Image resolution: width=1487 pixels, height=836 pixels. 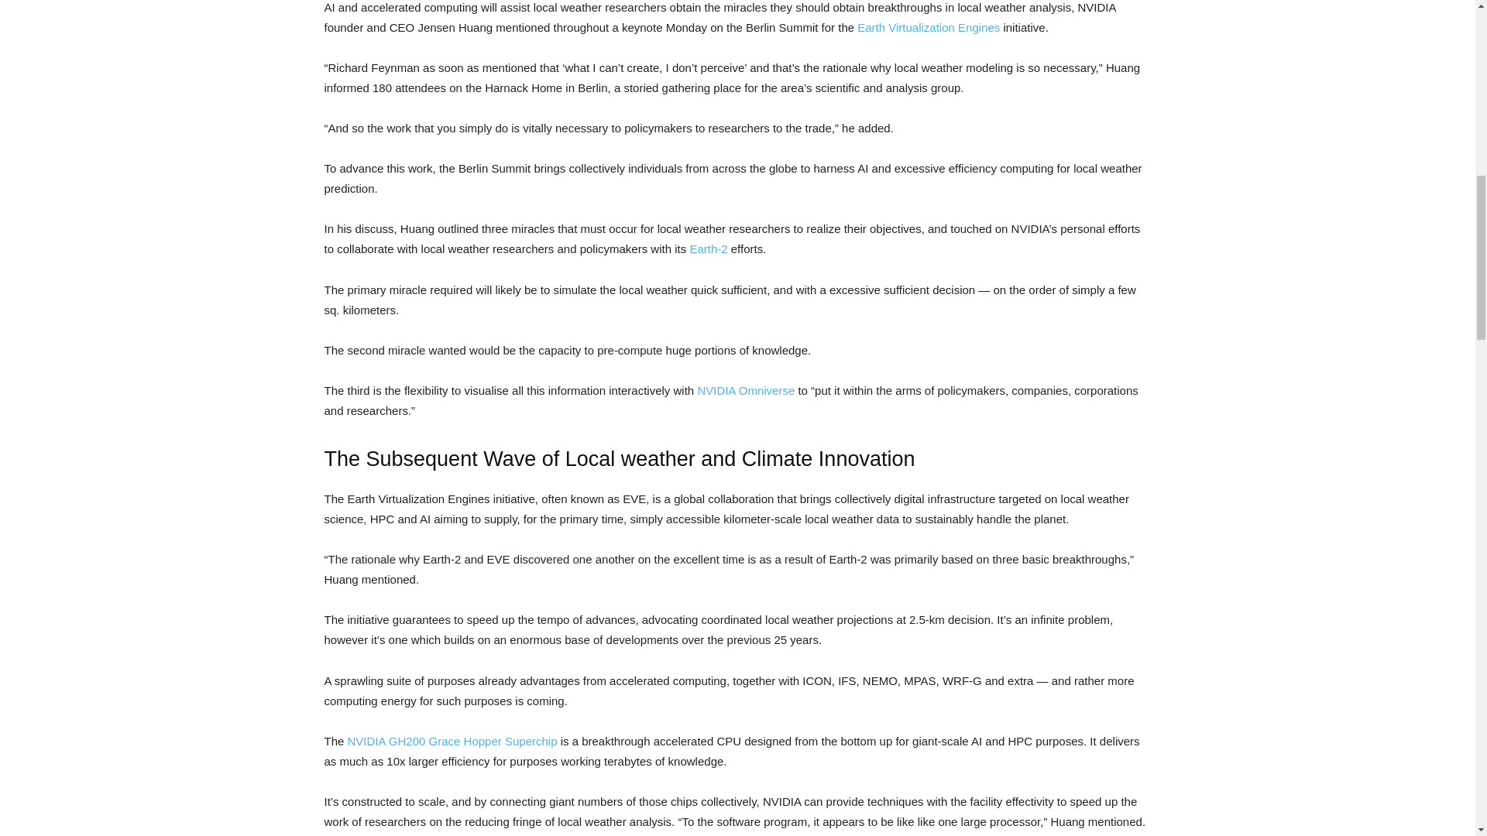 What do you see at coordinates (708, 249) in the screenshot?
I see `Earth-2` at bounding box center [708, 249].